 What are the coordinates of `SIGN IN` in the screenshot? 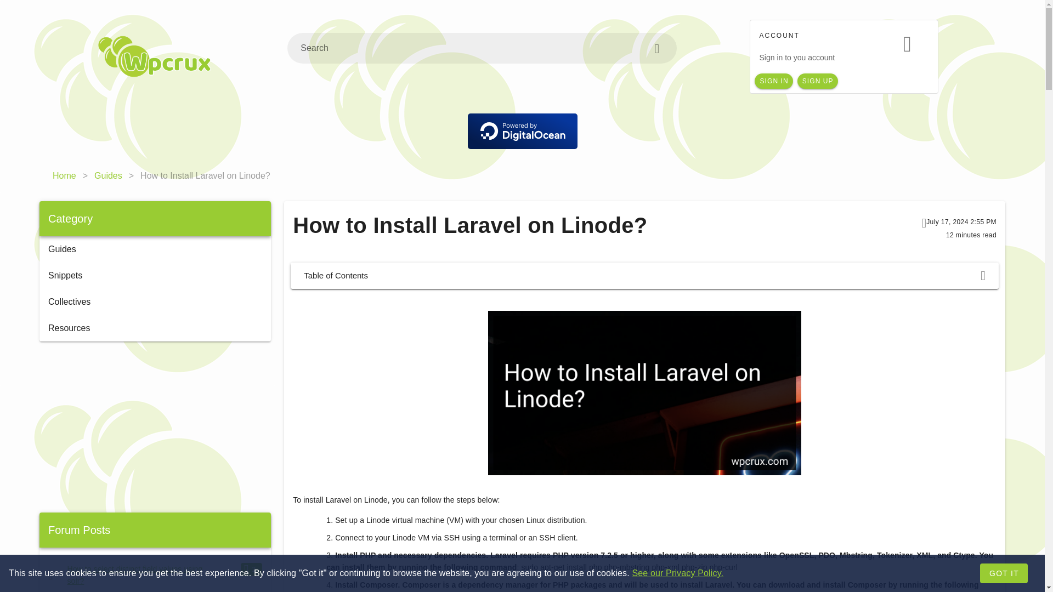 It's located at (773, 81).